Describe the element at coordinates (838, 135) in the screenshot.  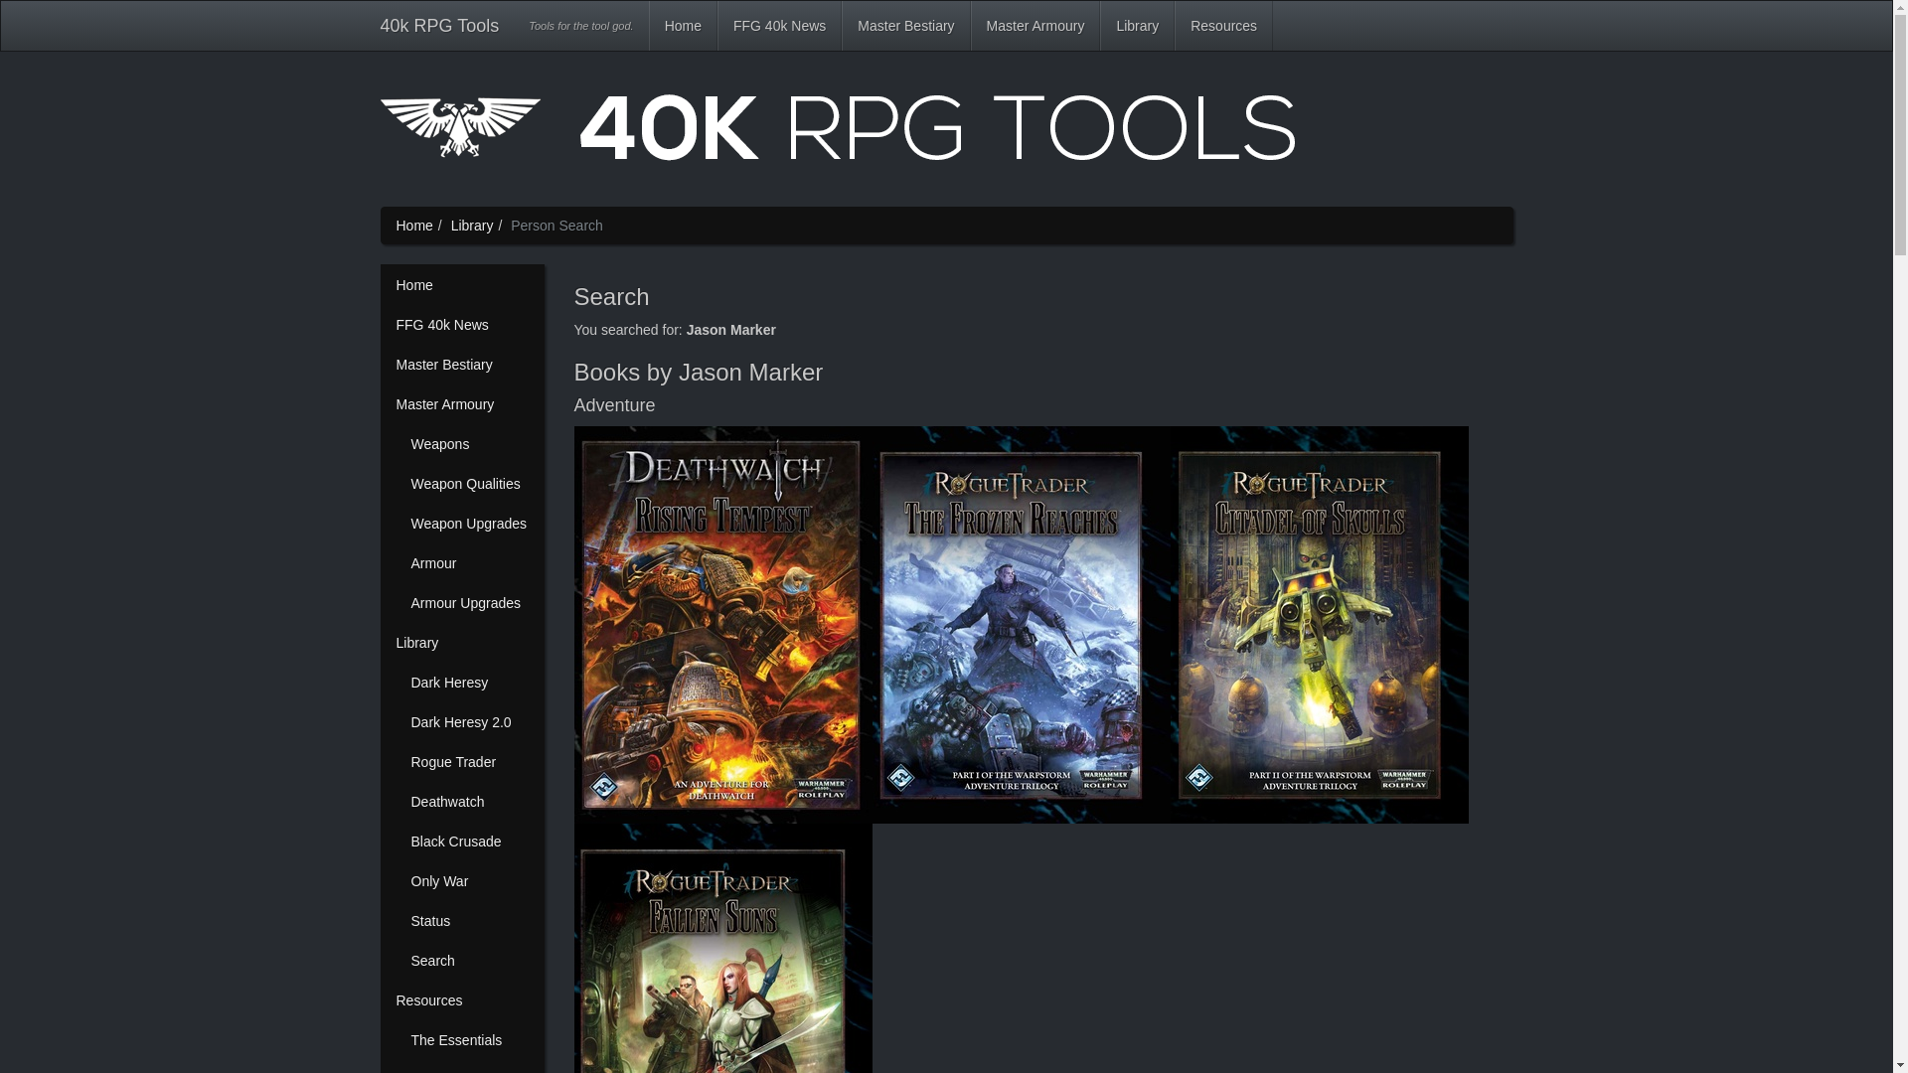
I see `40krpgtools.com logo` at that location.